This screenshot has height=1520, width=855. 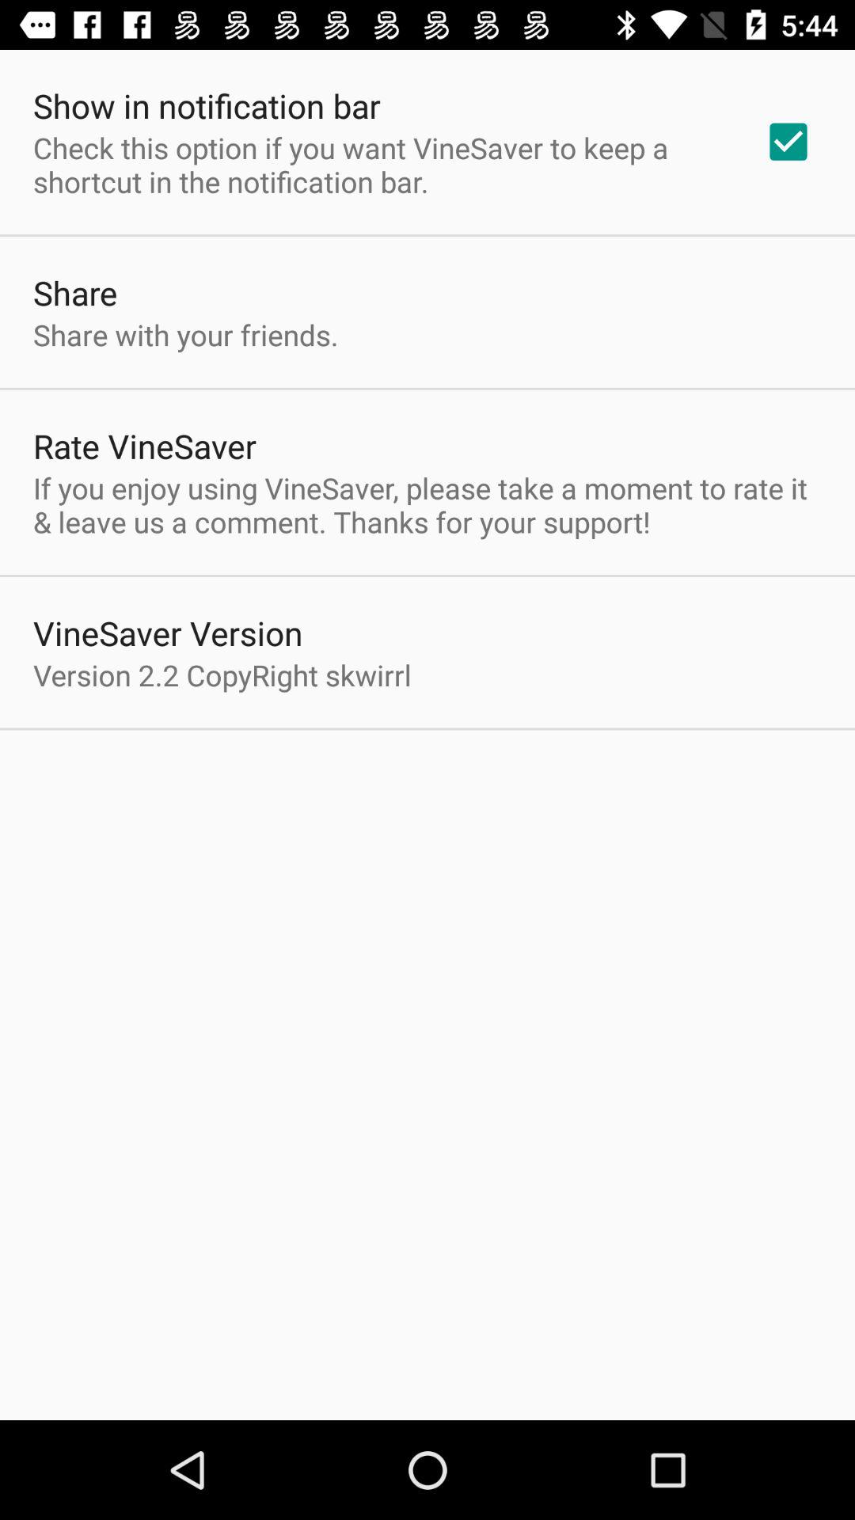 I want to click on select the item below the if you enjoy app, so click(x=168, y=633).